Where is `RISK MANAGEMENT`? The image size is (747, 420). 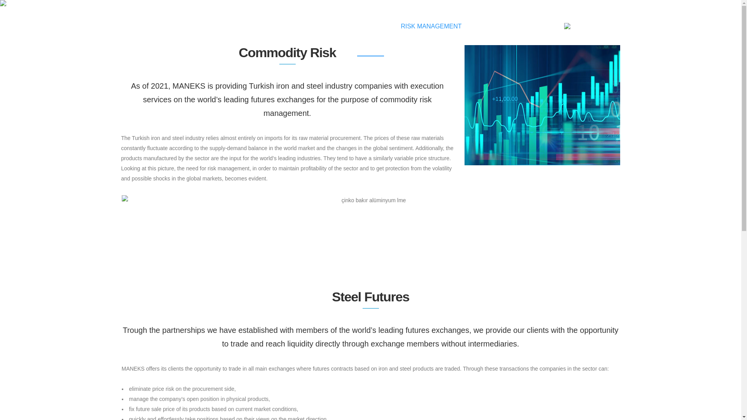
RISK MANAGEMENT is located at coordinates (431, 26).